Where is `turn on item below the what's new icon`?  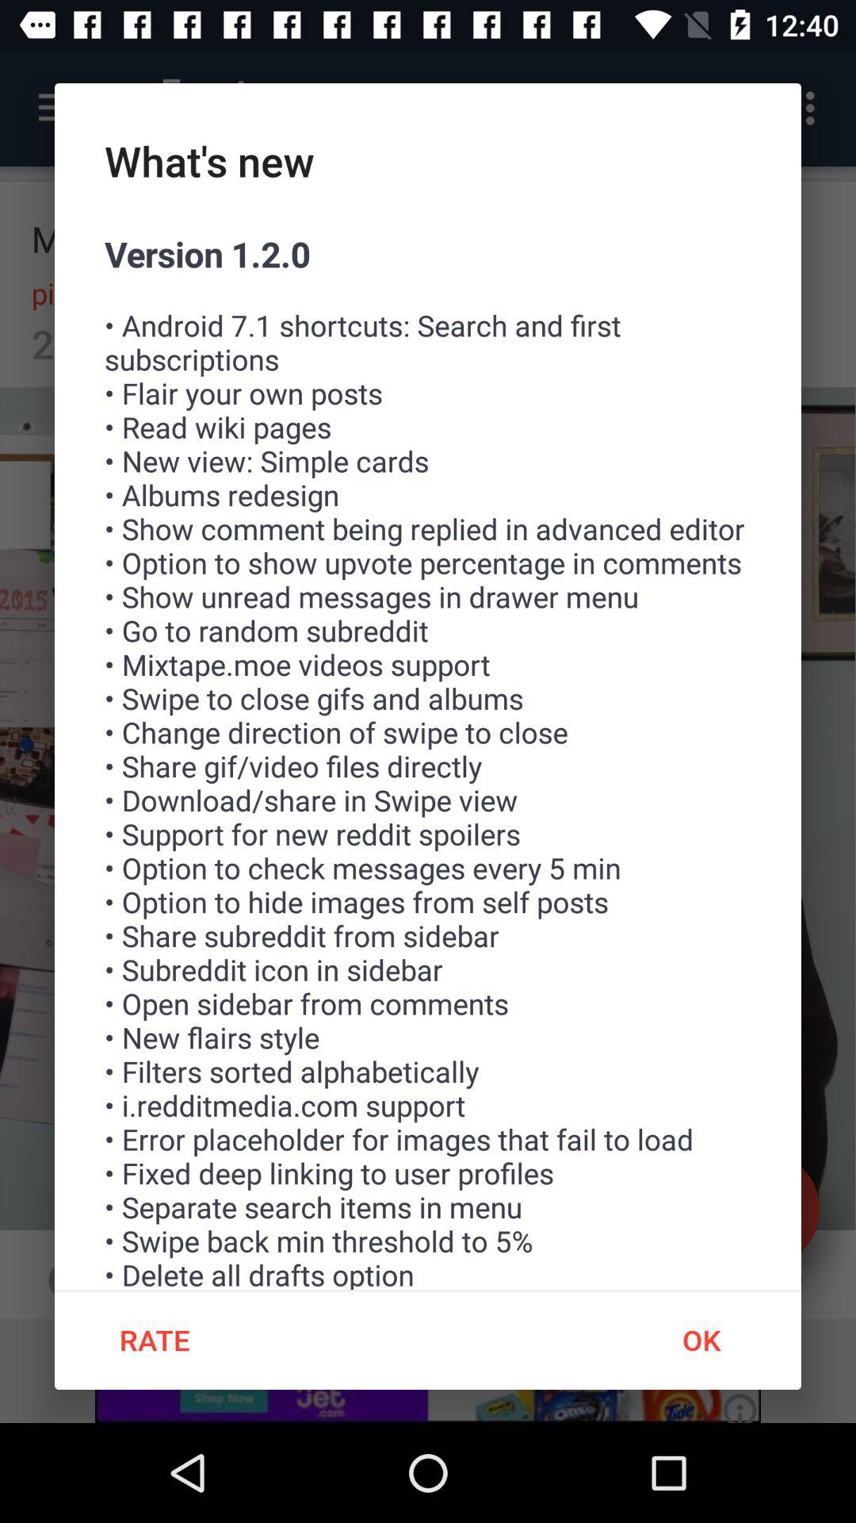
turn on item below the what's new icon is located at coordinates (428, 760).